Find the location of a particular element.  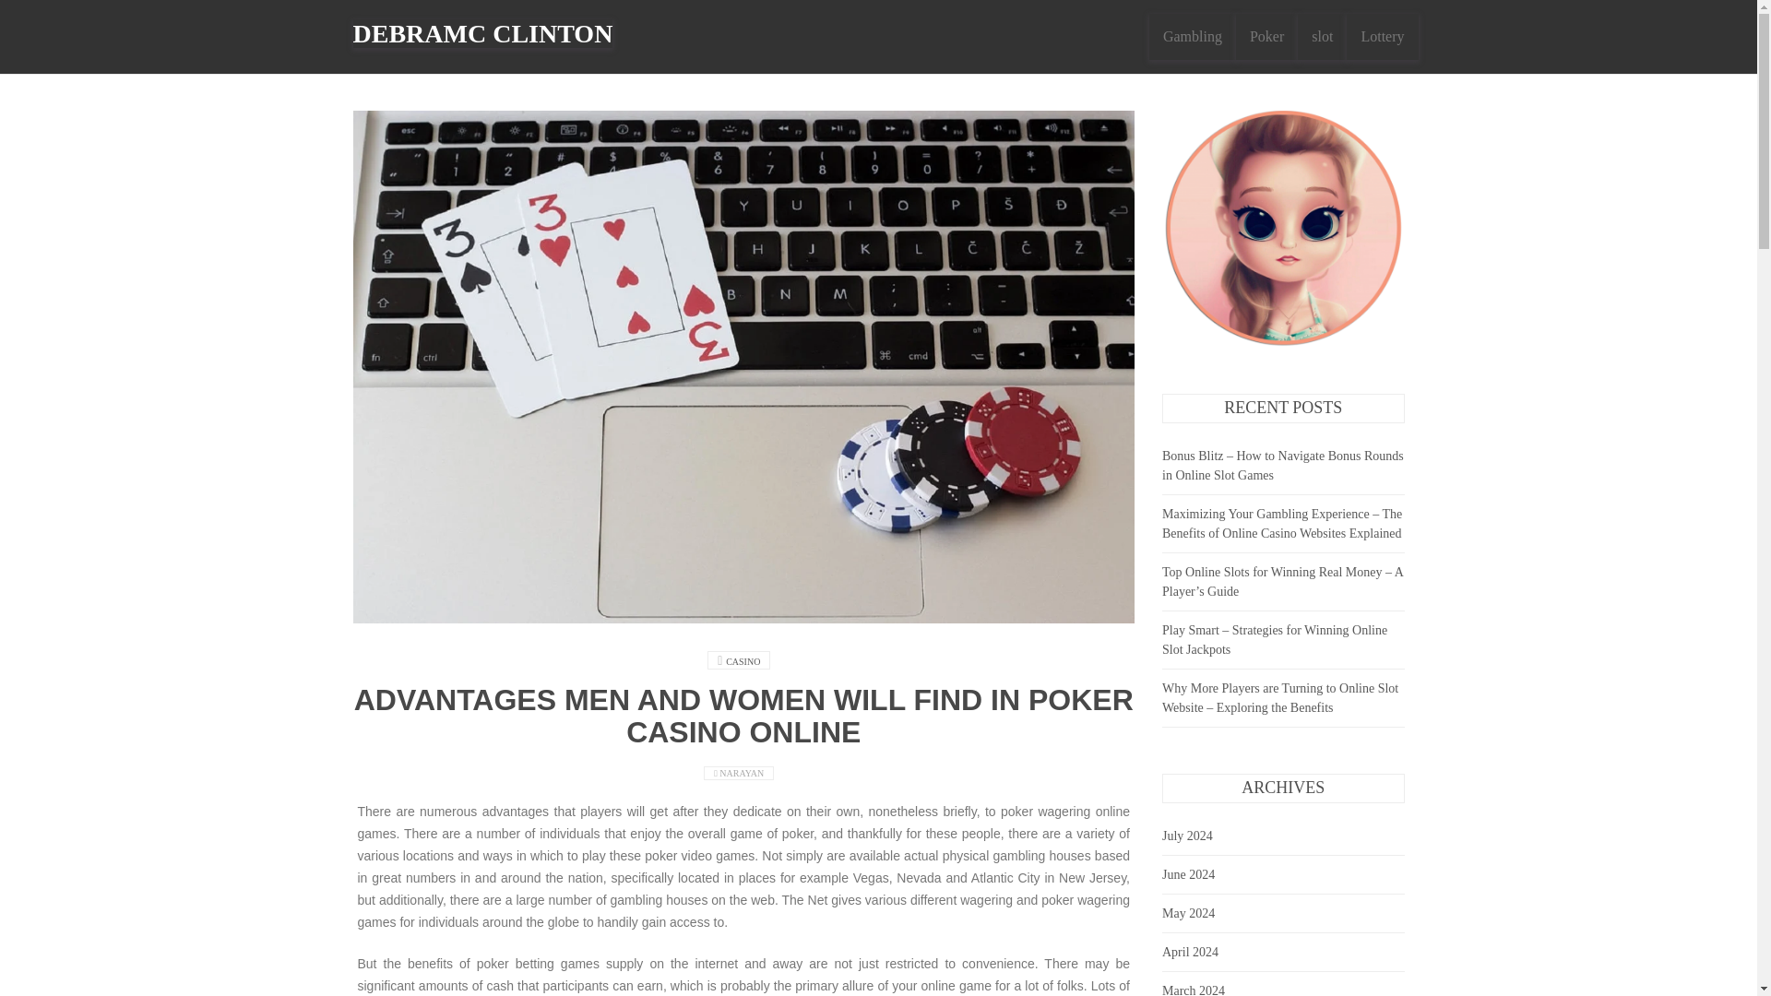

April 2024 is located at coordinates (1190, 952).